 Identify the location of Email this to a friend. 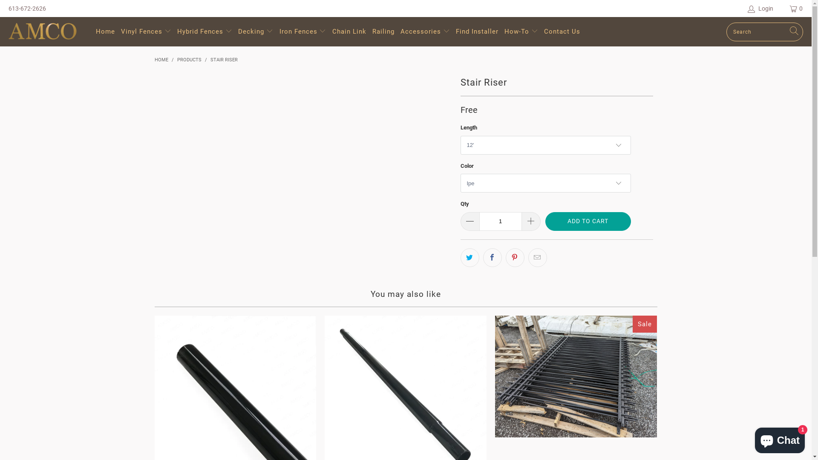
(538, 257).